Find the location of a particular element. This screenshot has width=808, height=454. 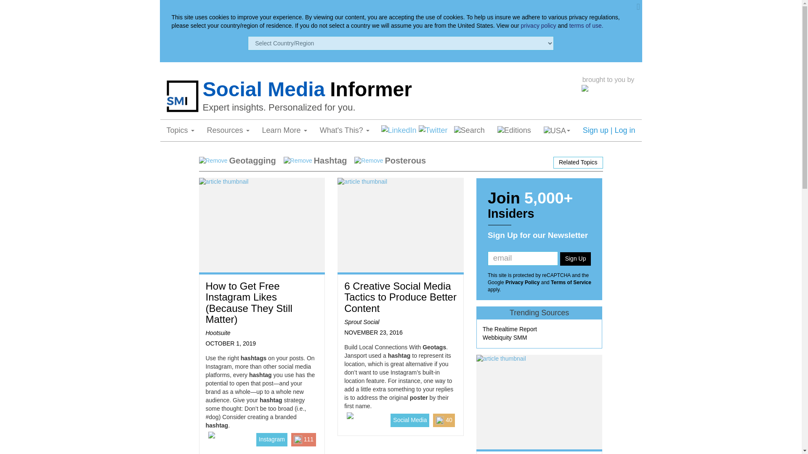

Search is located at coordinates (469, 130).